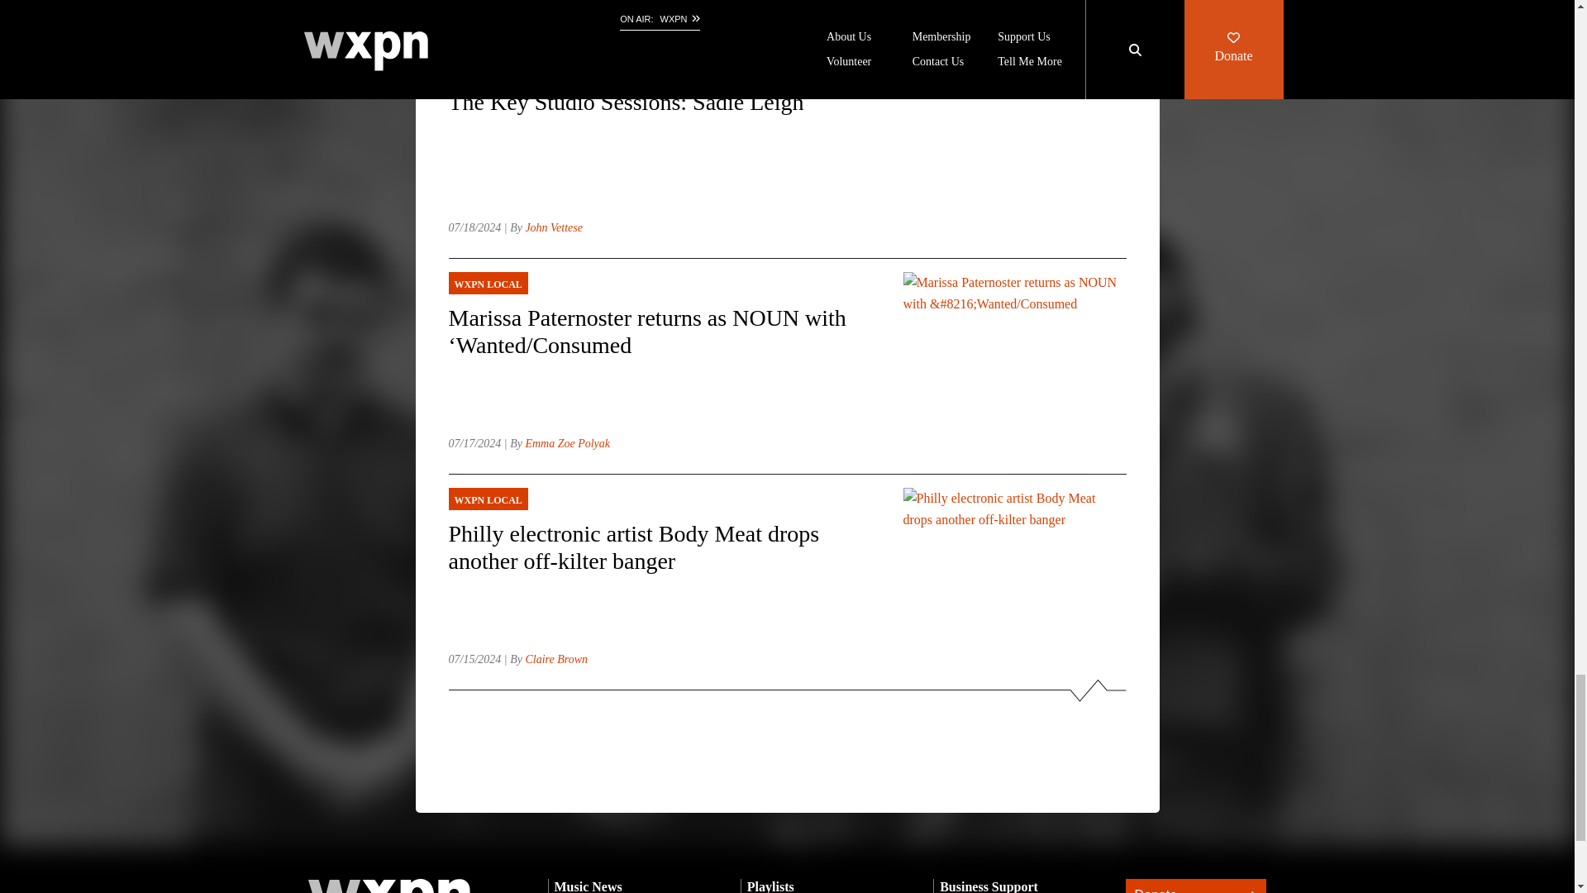 The image size is (1587, 893). What do you see at coordinates (661, 68) in the screenshot?
I see `THE KEY STUDIO SESSIONS` at bounding box center [661, 68].